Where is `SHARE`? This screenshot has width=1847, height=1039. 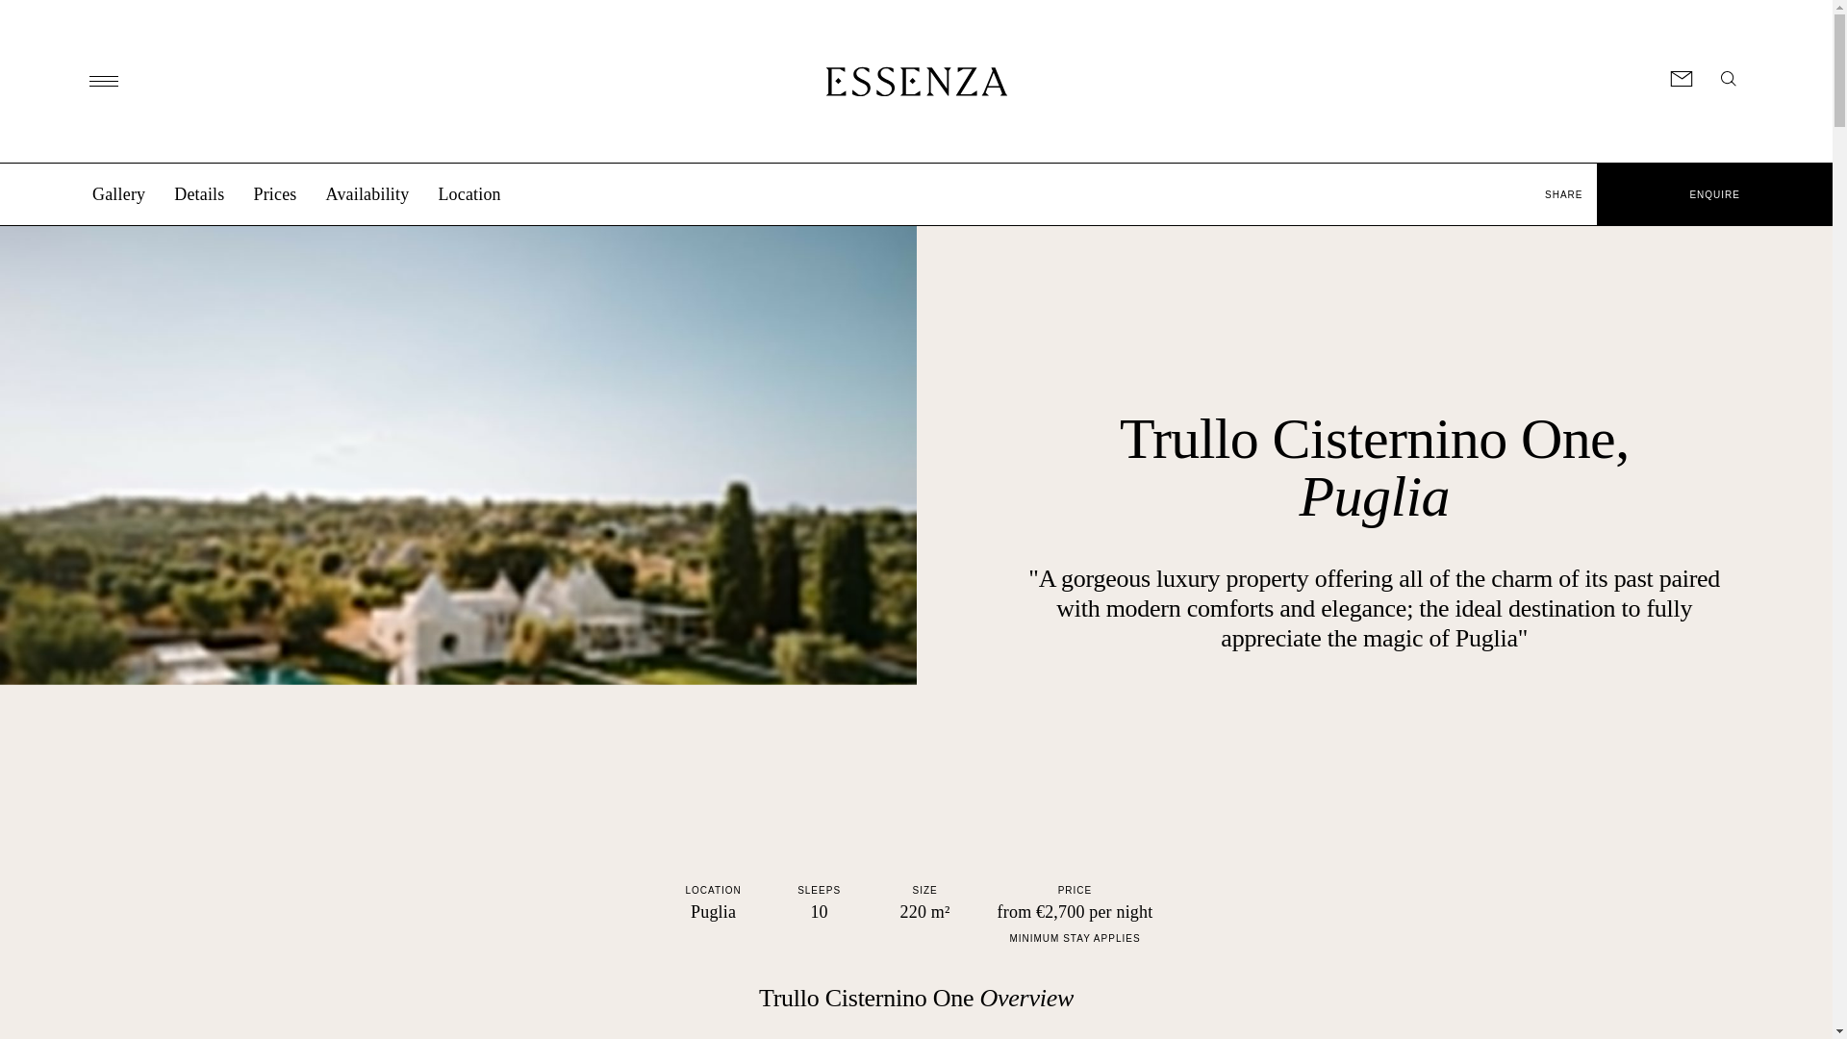 SHARE is located at coordinates (1564, 194).